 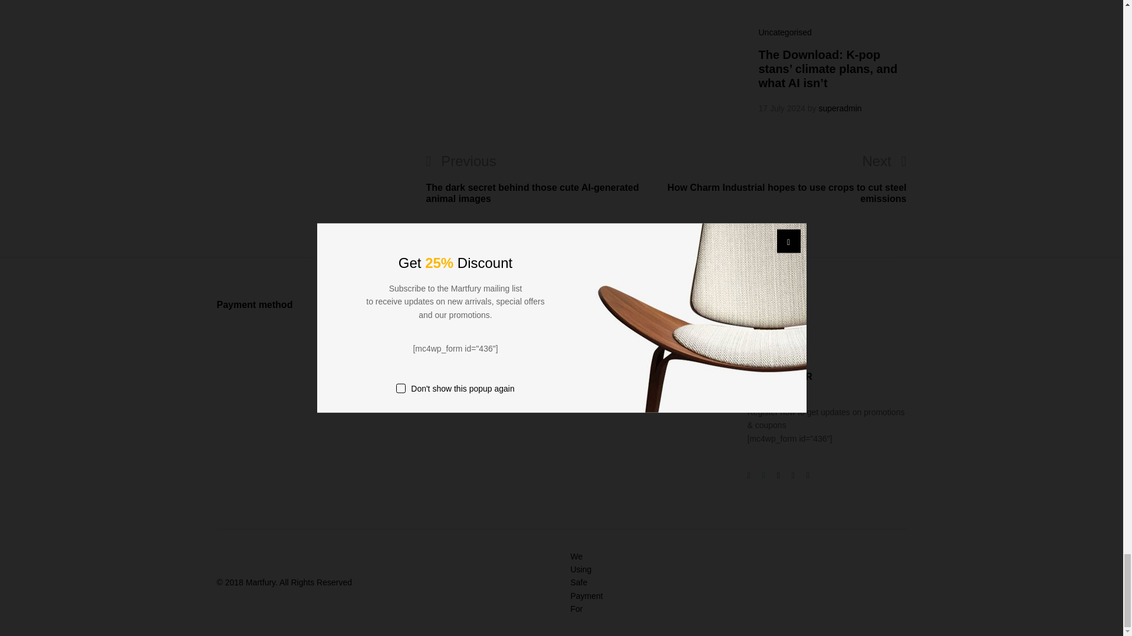 What do you see at coordinates (763, 334) in the screenshot?
I see `Twitter` at bounding box center [763, 334].